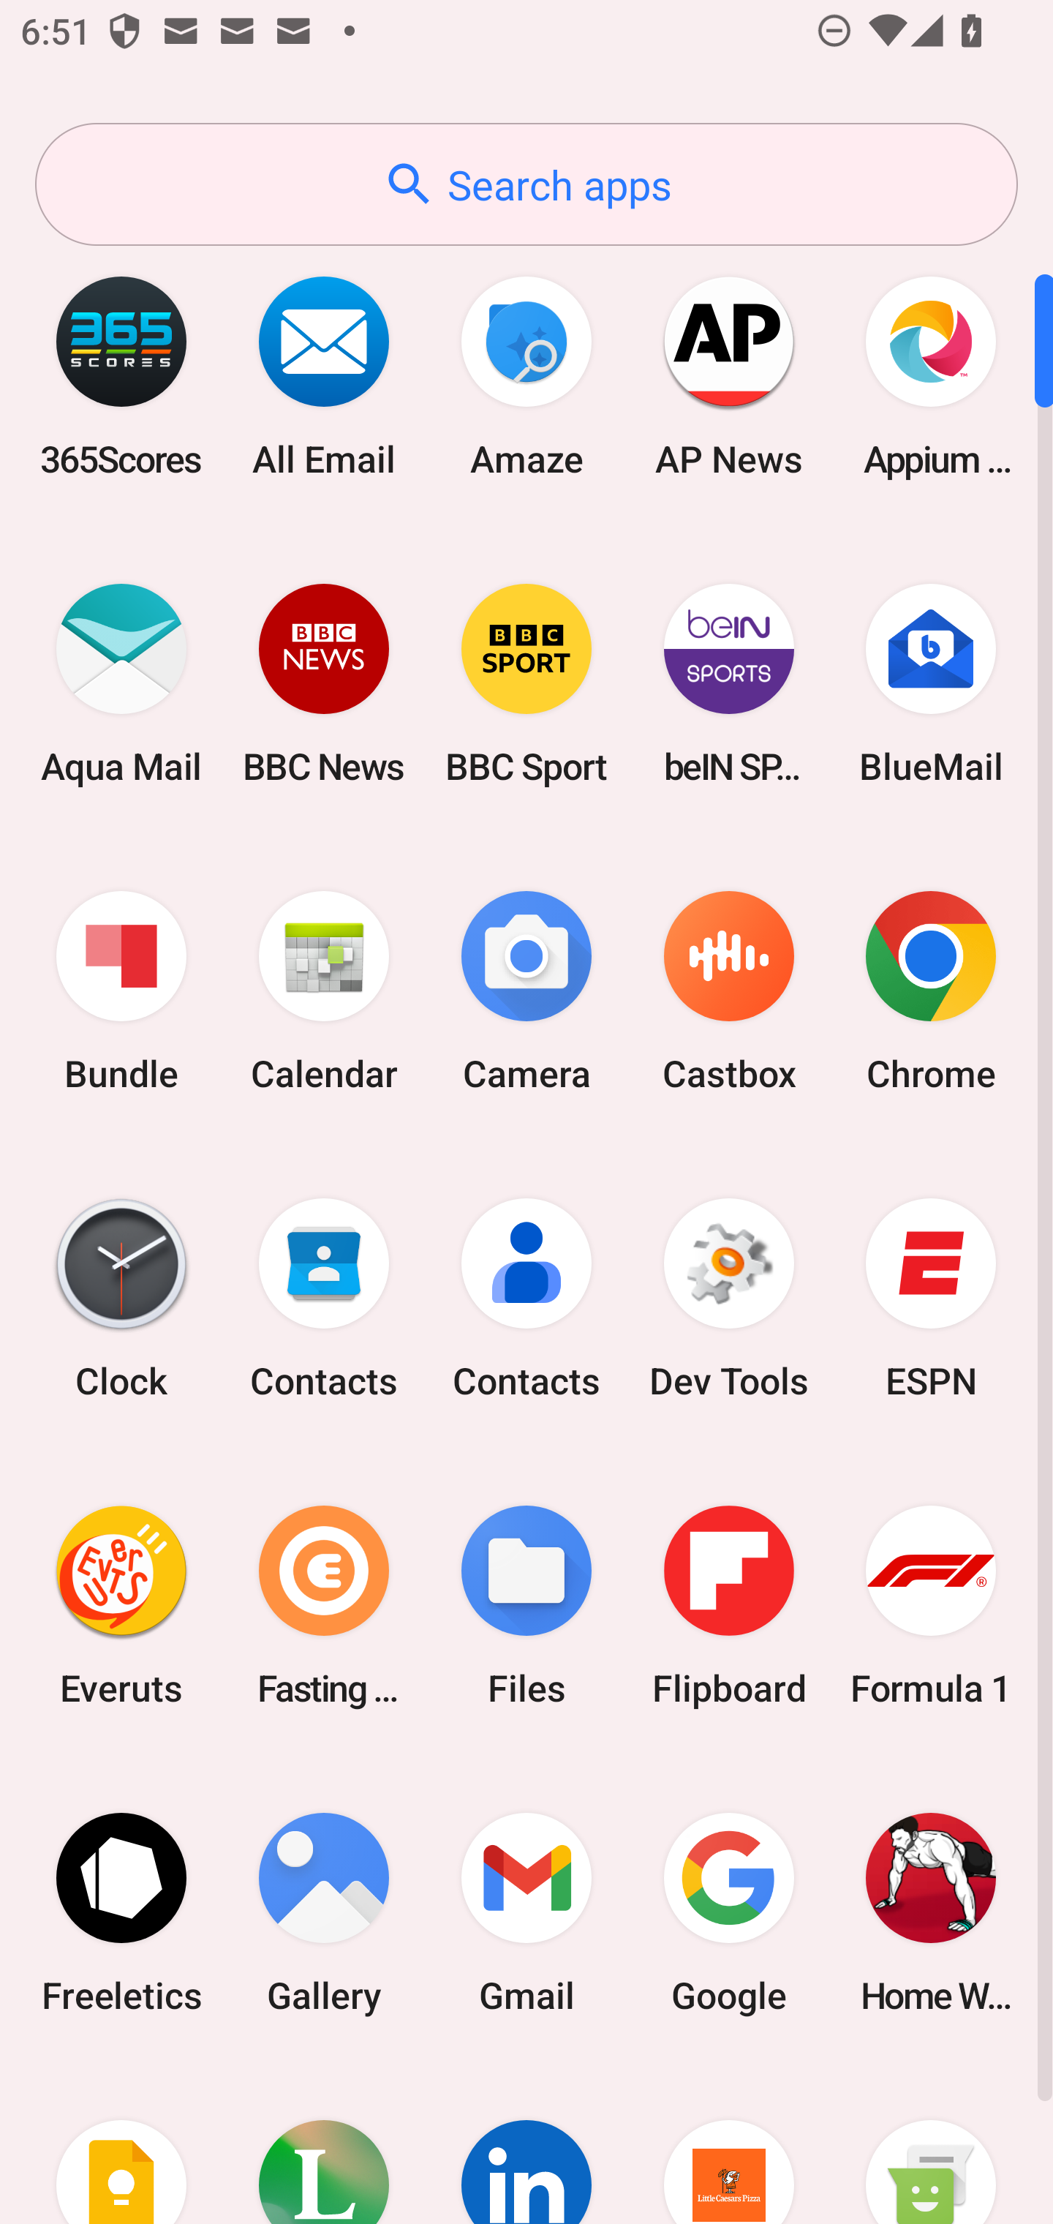 Image resolution: width=1053 pixels, height=2224 pixels. I want to click on Gmail, so click(526, 1912).